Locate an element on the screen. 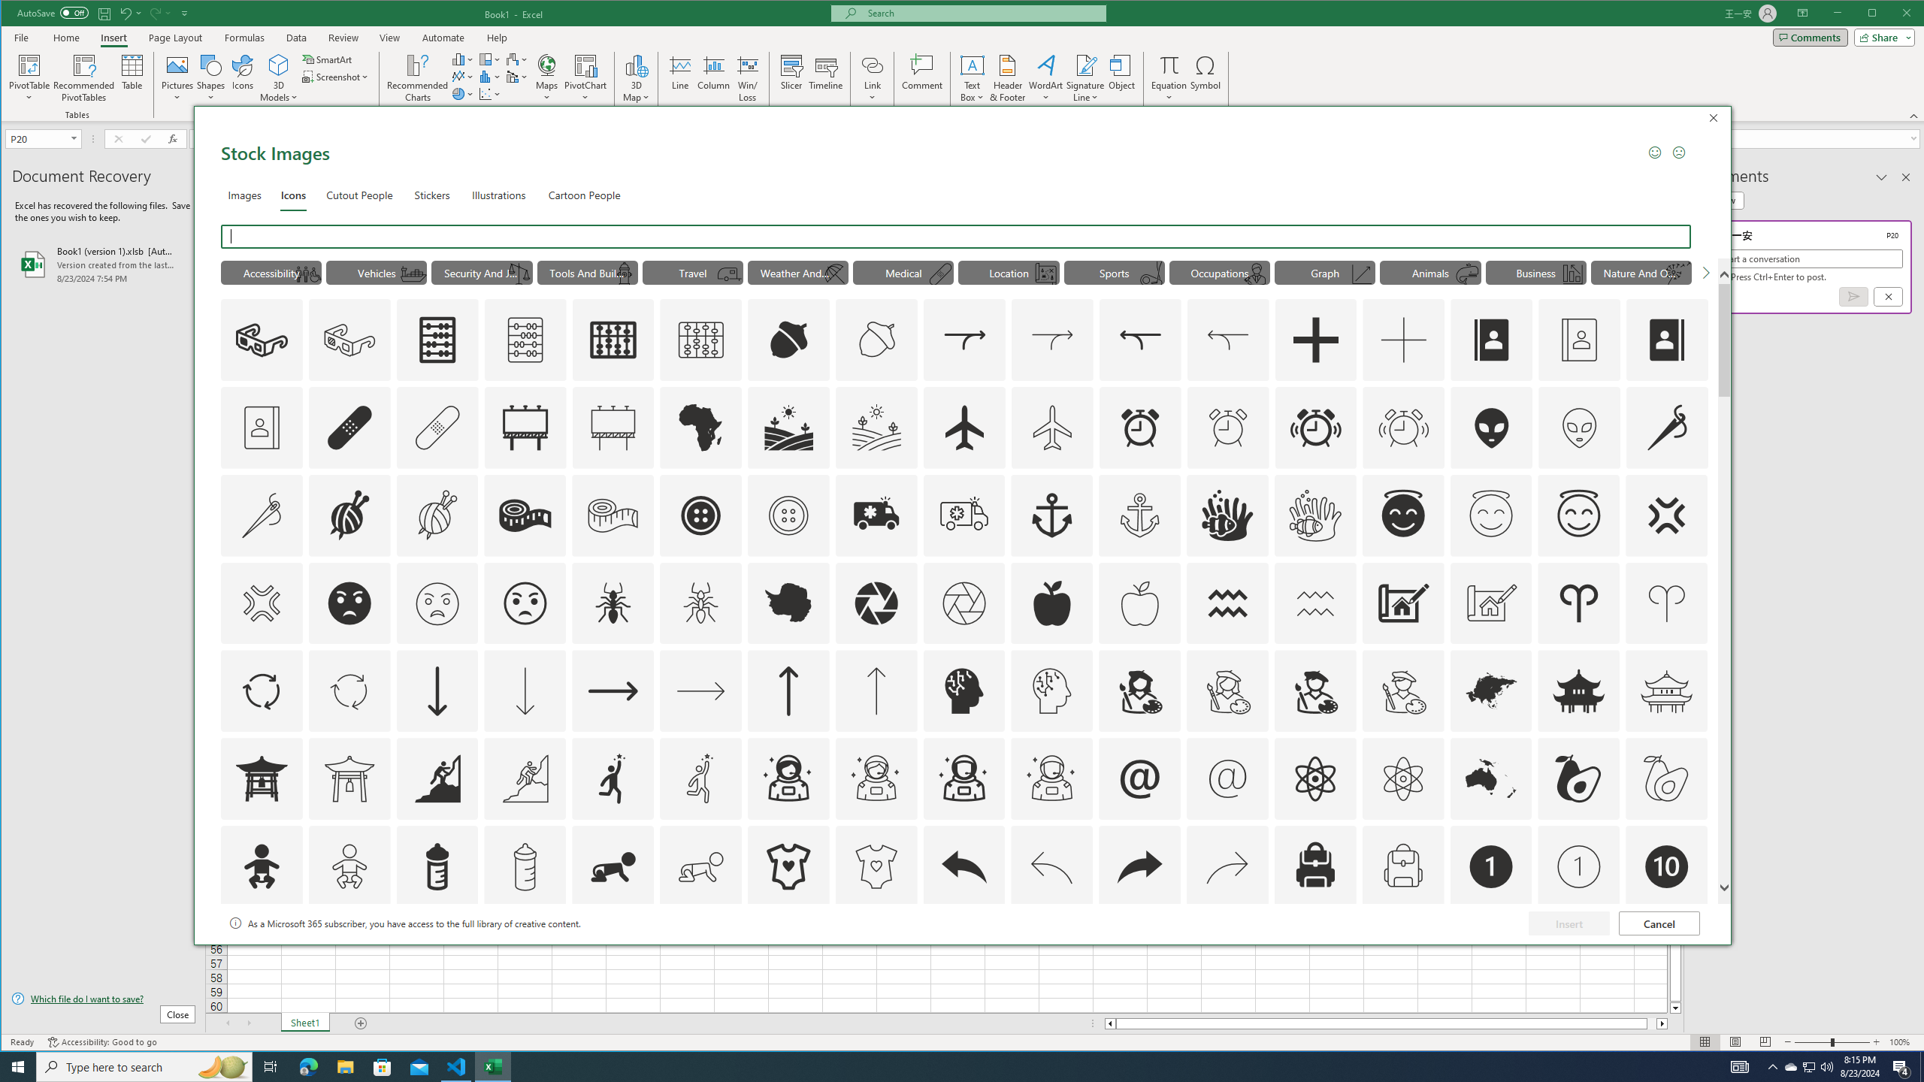  AutomationID: Icons_AsianTemple is located at coordinates (1579, 691).